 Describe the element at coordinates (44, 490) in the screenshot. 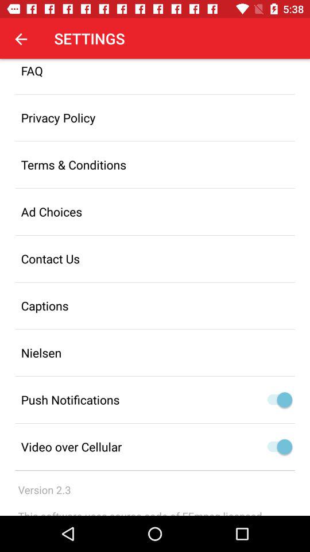

I see `swipe to the version 2.3 icon` at that location.